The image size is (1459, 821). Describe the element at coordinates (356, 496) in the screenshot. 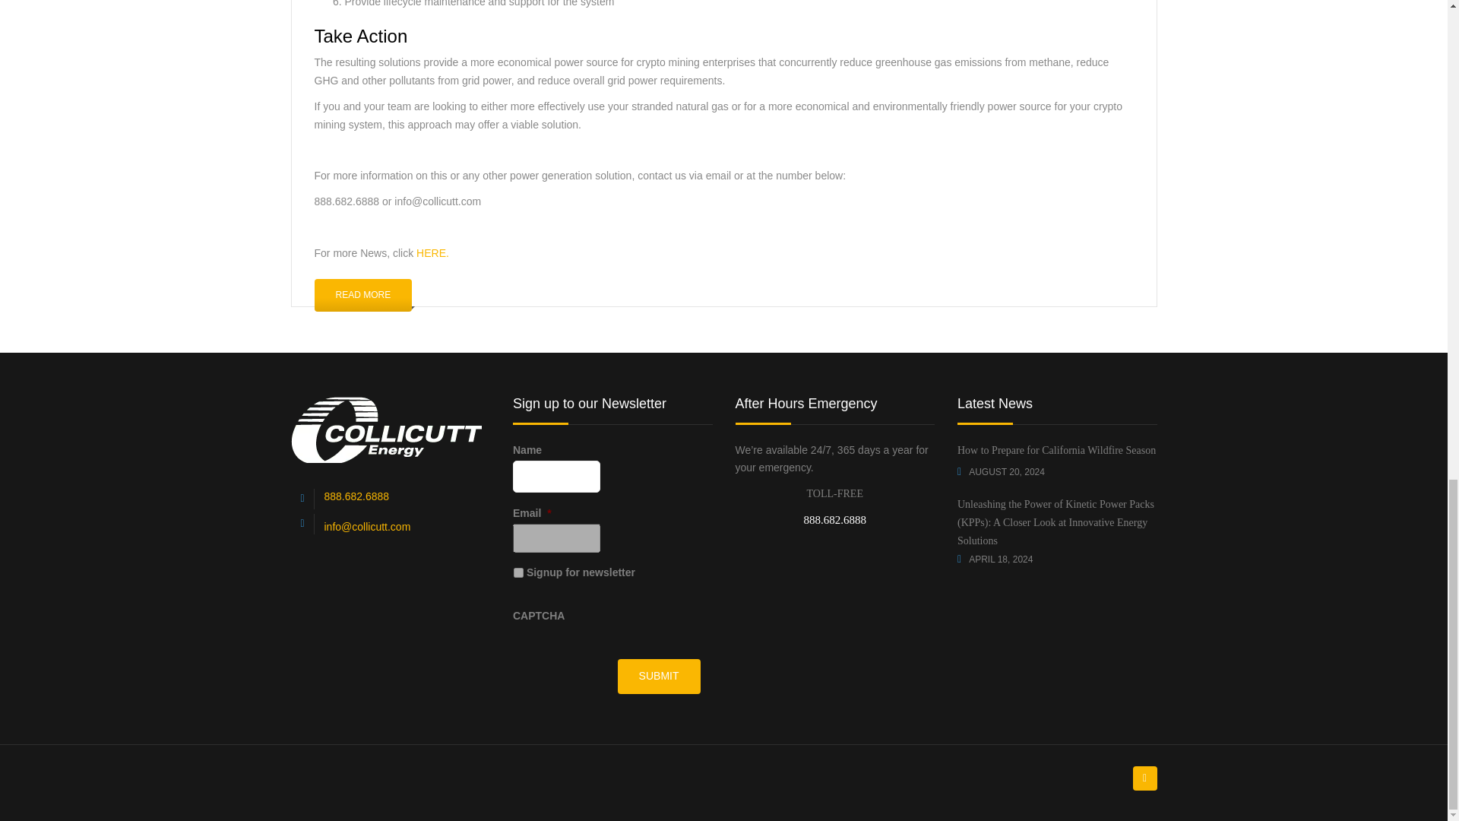

I see `888.682.6888` at that location.